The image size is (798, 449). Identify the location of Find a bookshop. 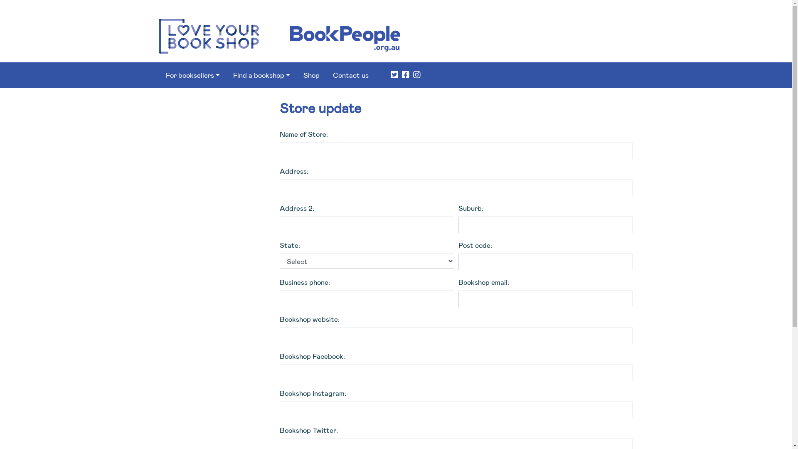
(262, 75).